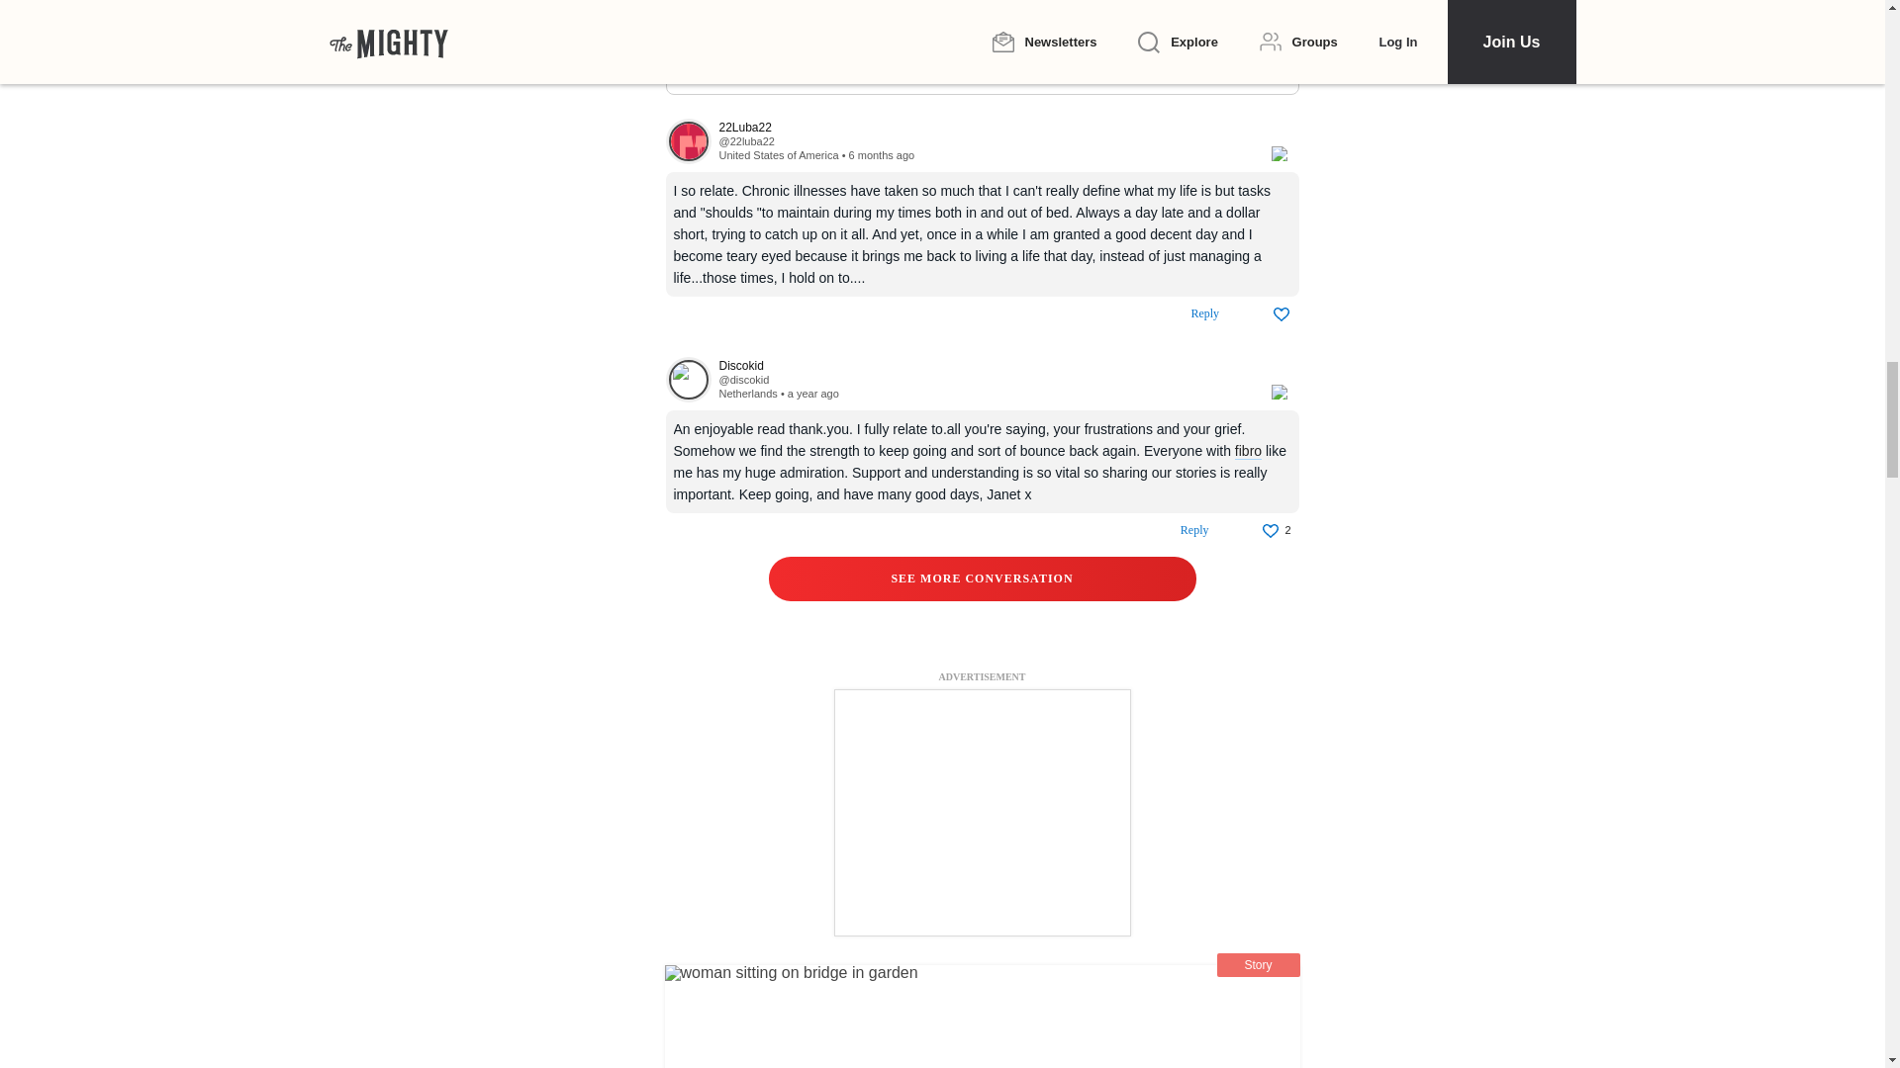 The height and width of the screenshot is (1068, 1900). What do you see at coordinates (1248, 451) in the screenshot?
I see `fibro` at bounding box center [1248, 451].